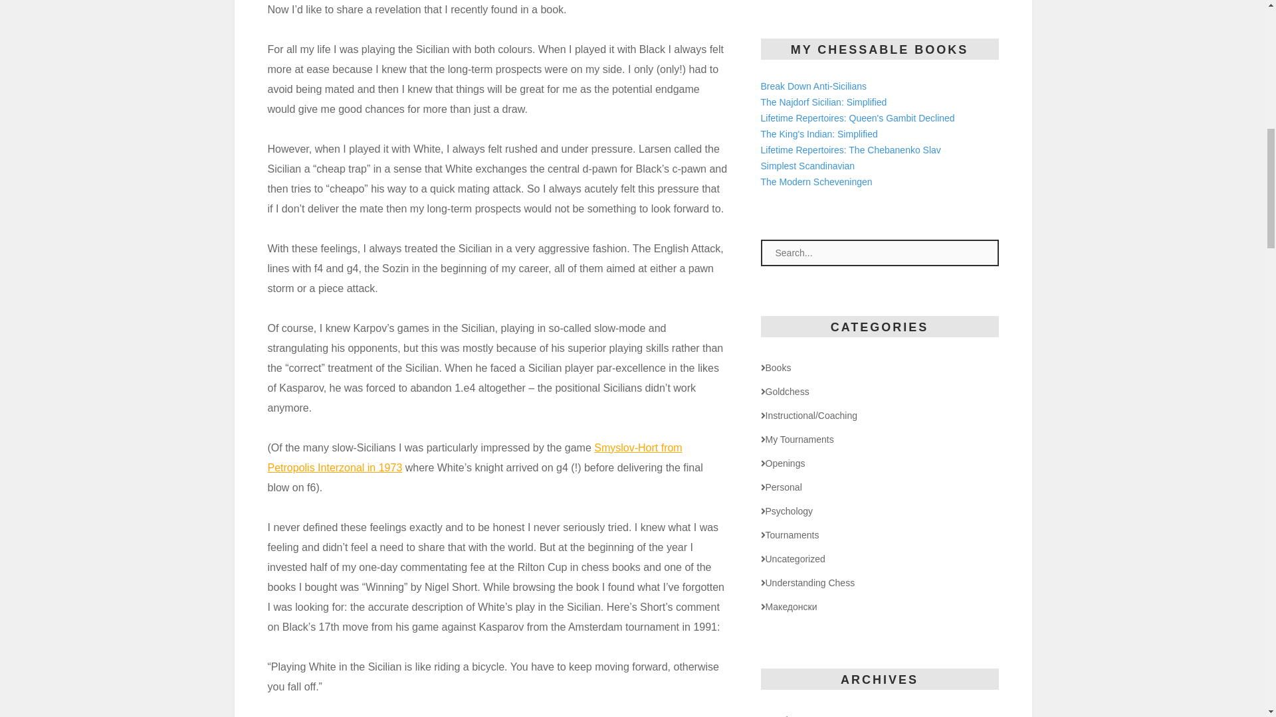 The height and width of the screenshot is (717, 1276). Describe the element at coordinates (776, 368) in the screenshot. I see `Books` at that location.